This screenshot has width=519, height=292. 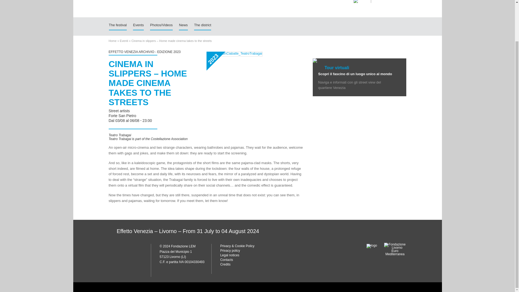 What do you see at coordinates (203, 25) in the screenshot?
I see `The district` at bounding box center [203, 25].